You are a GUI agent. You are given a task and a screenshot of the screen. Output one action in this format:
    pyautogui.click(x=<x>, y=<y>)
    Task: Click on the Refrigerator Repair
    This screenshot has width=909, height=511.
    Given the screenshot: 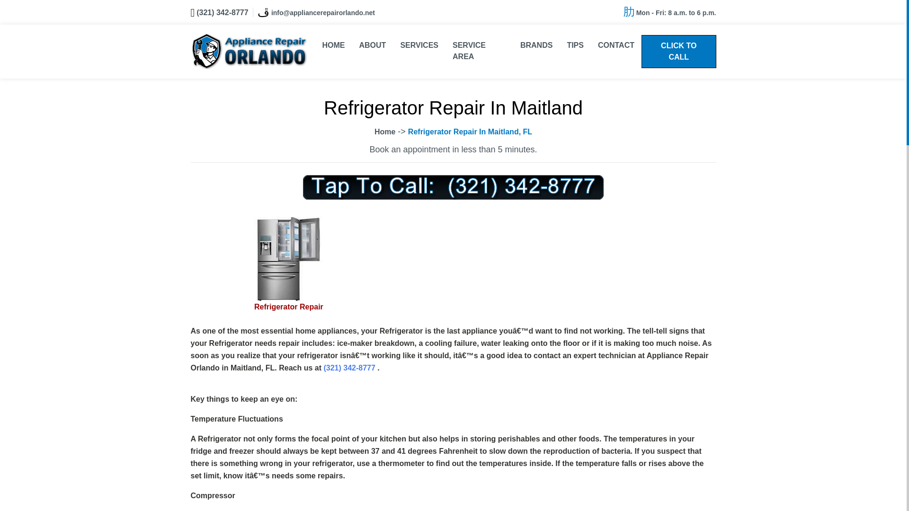 What is the action you would take?
    pyautogui.click(x=289, y=307)
    